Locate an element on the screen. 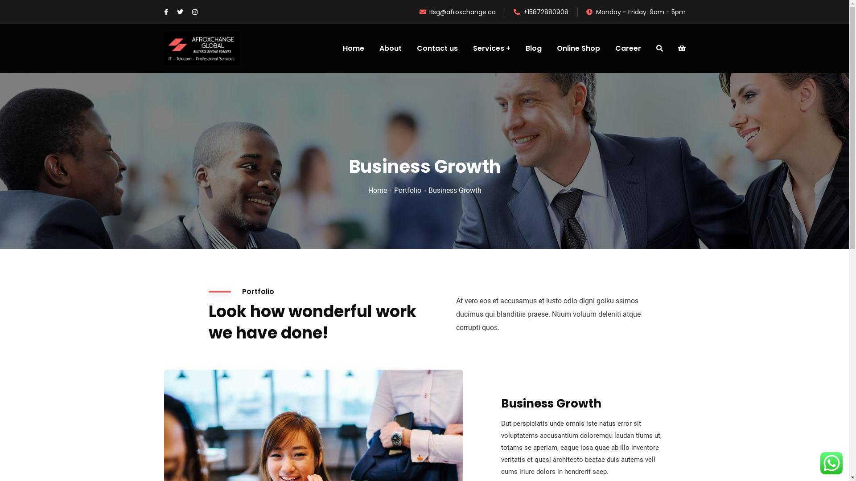 The image size is (856, 481). Home is located at coordinates (353, 49).